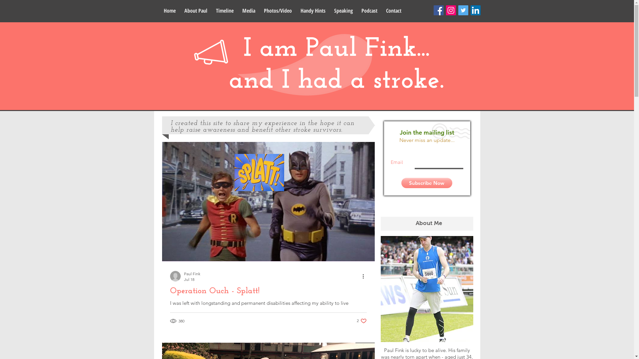 This screenshot has height=359, width=639. Describe the element at coordinates (313, 10) in the screenshot. I see `Handy Hints` at that location.